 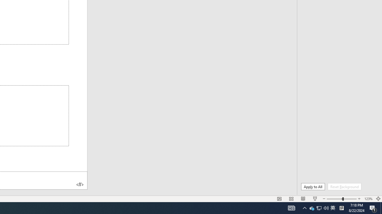 What do you see at coordinates (313, 187) in the screenshot?
I see `Apply to All` at bounding box center [313, 187].